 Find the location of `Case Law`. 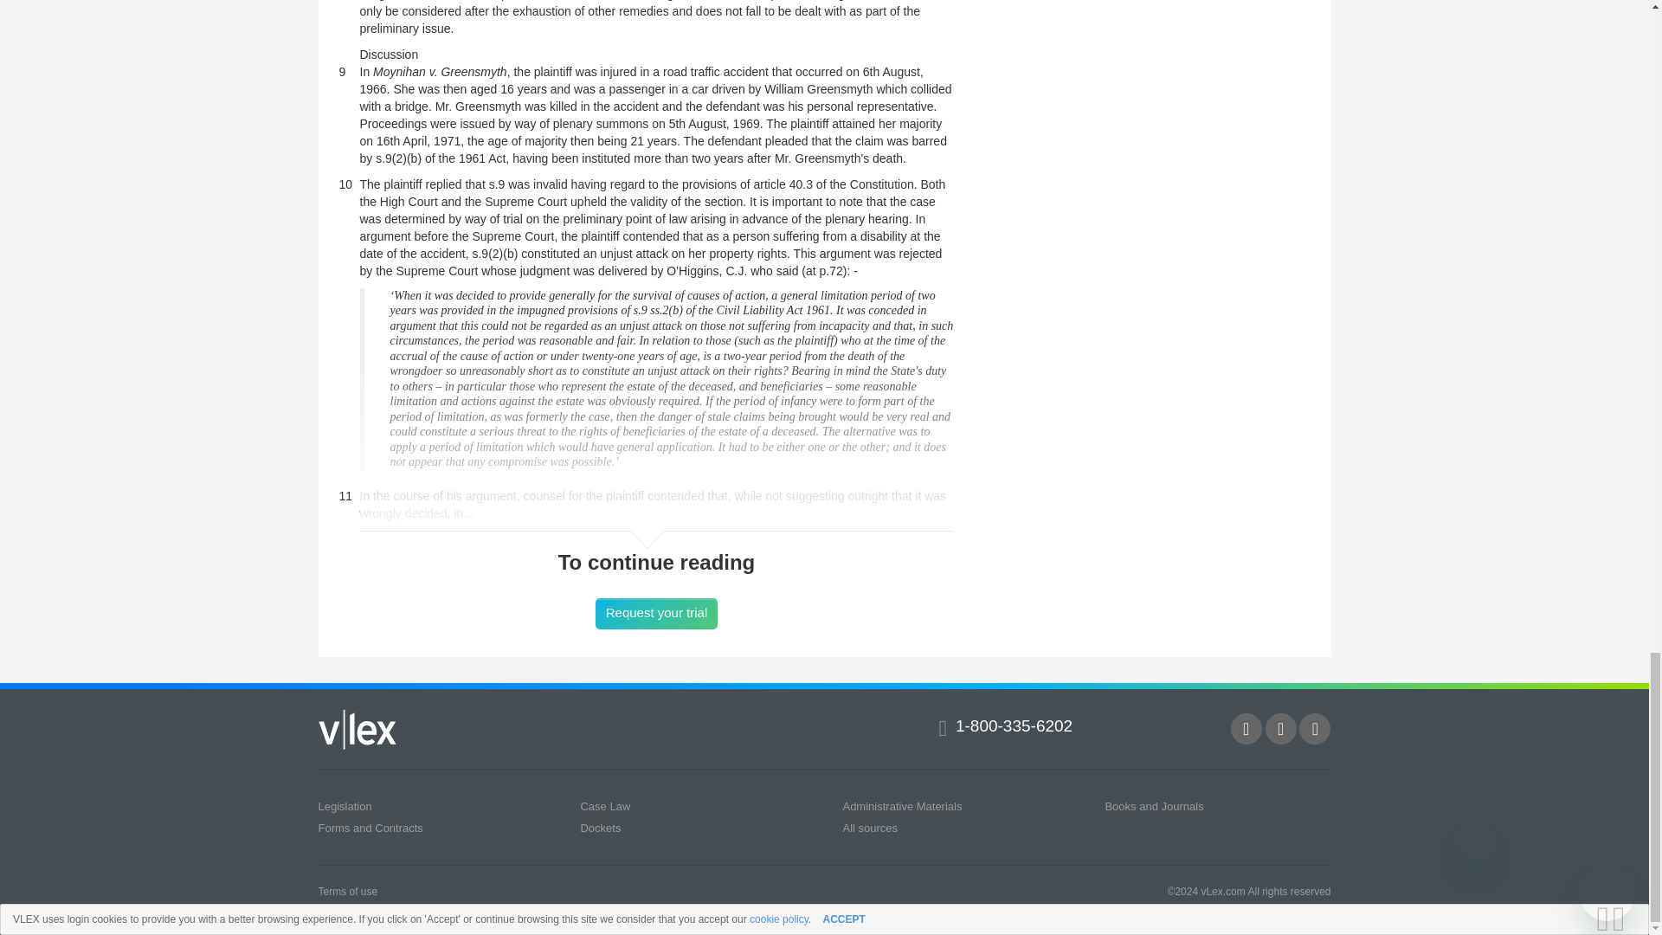

Case Law is located at coordinates (604, 806).